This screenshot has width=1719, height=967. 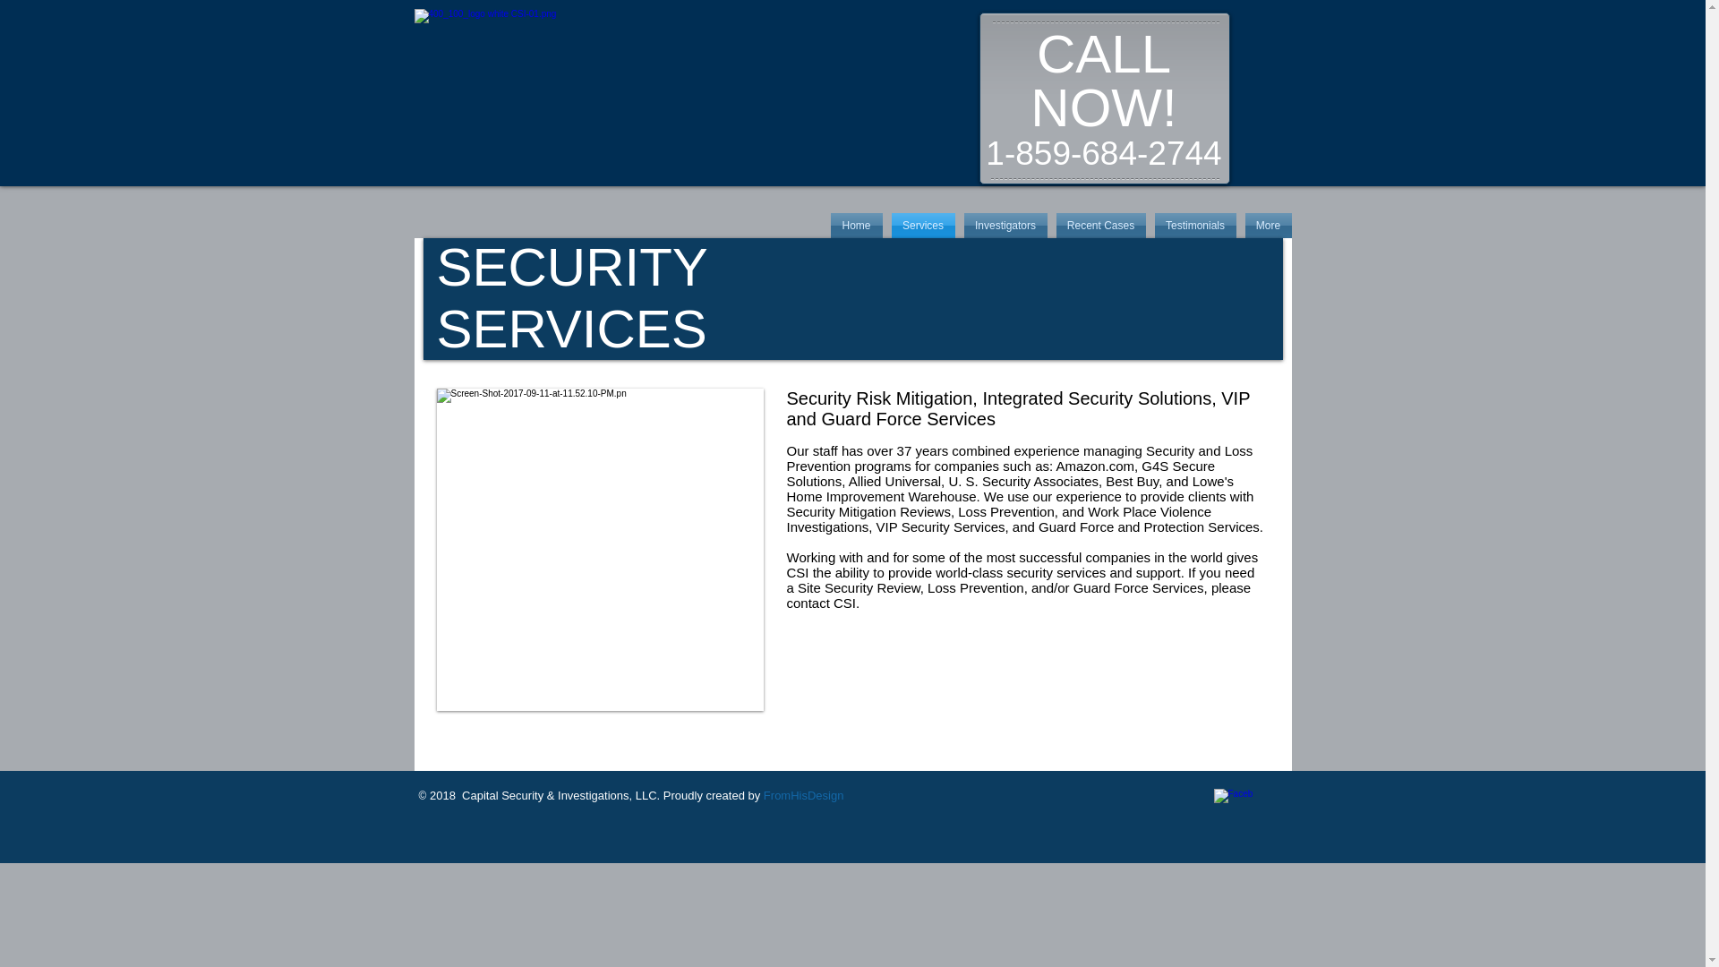 What do you see at coordinates (1005, 225) in the screenshot?
I see `Investigators` at bounding box center [1005, 225].